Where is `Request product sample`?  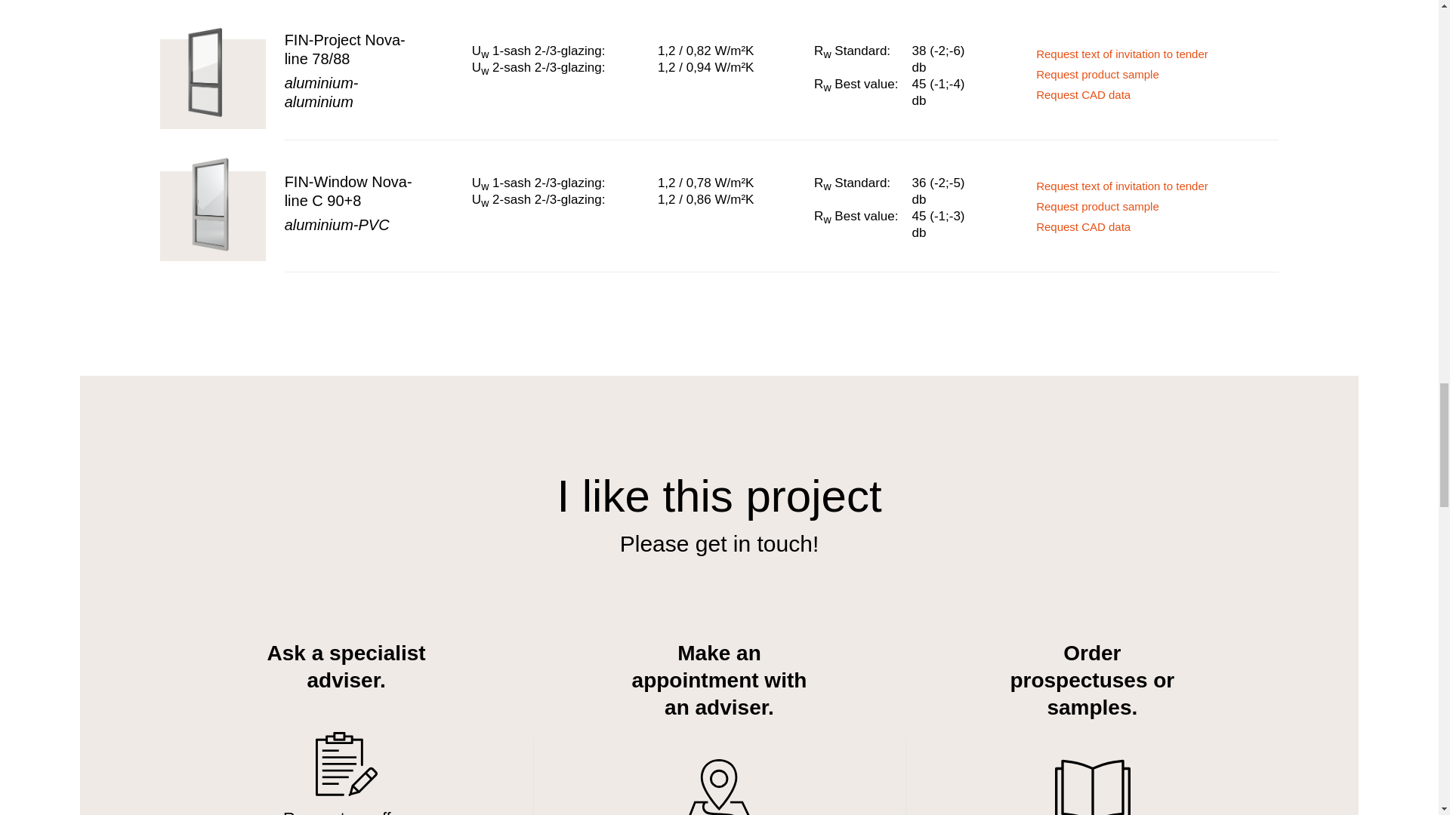
Request product sample is located at coordinates (1143, 207).